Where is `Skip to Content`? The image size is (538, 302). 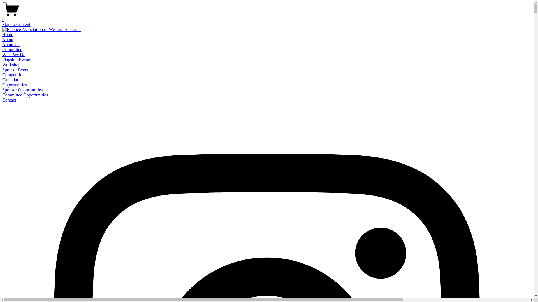 Skip to Content is located at coordinates (16, 25).